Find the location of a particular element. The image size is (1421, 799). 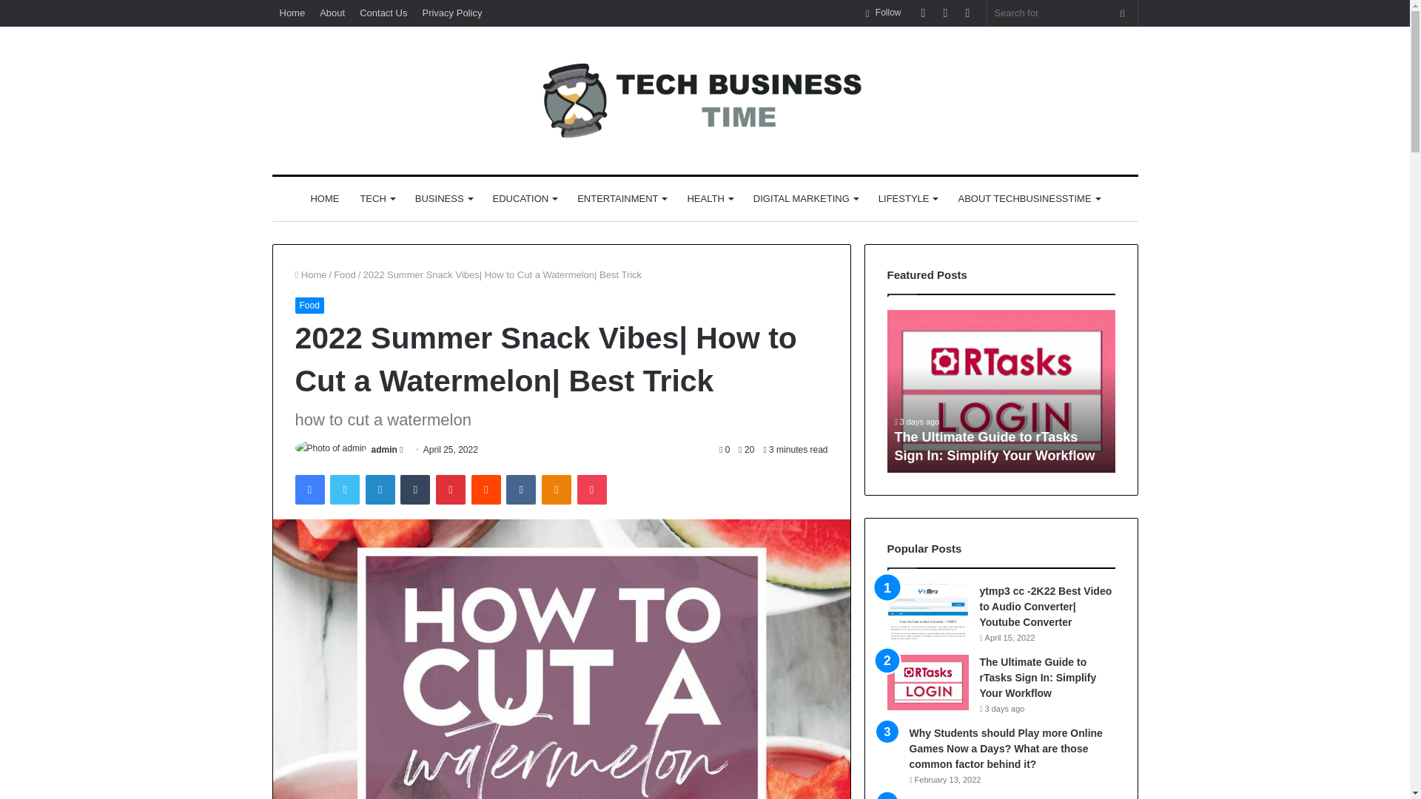

Contact Us is located at coordinates (383, 13).